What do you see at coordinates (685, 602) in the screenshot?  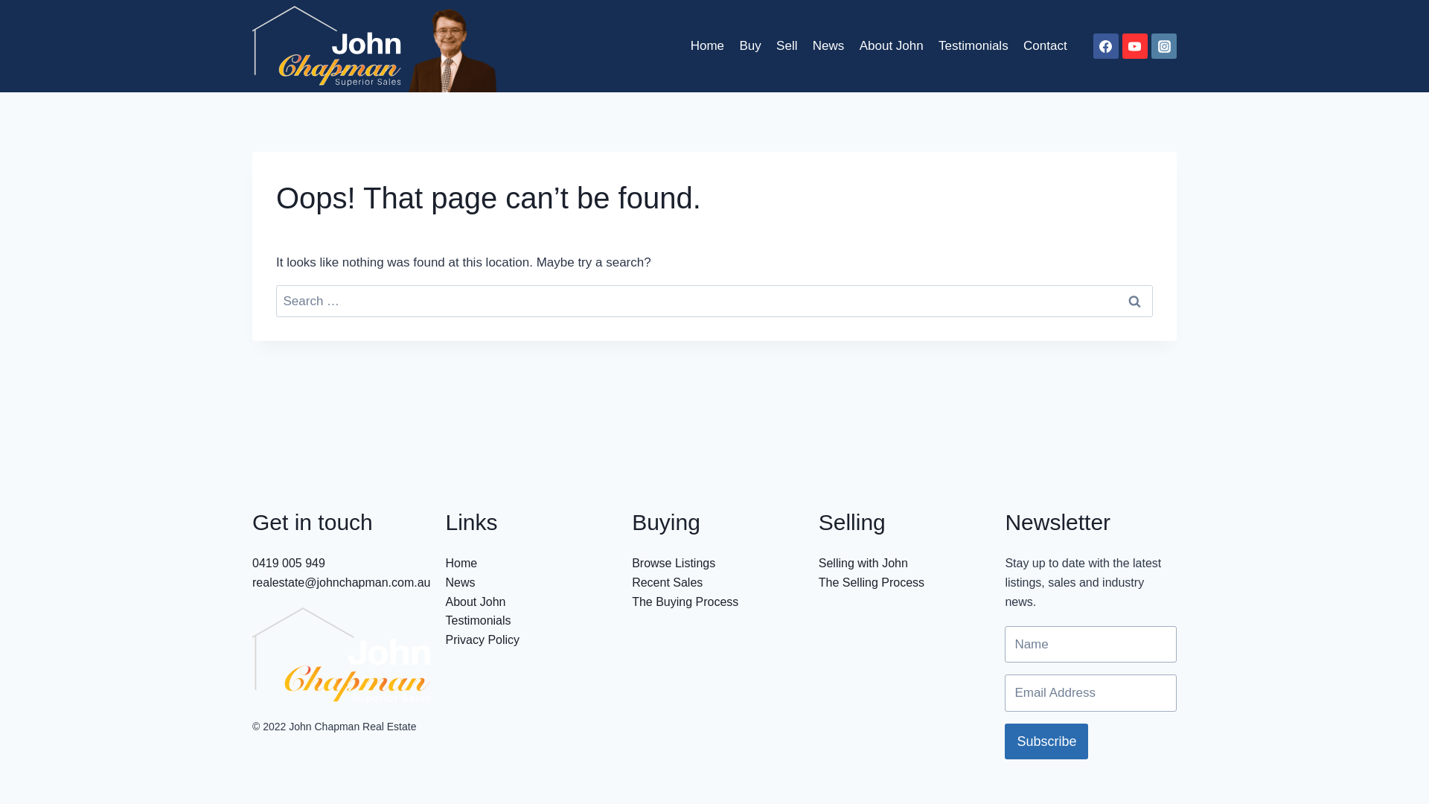 I see `The Buying Process` at bounding box center [685, 602].